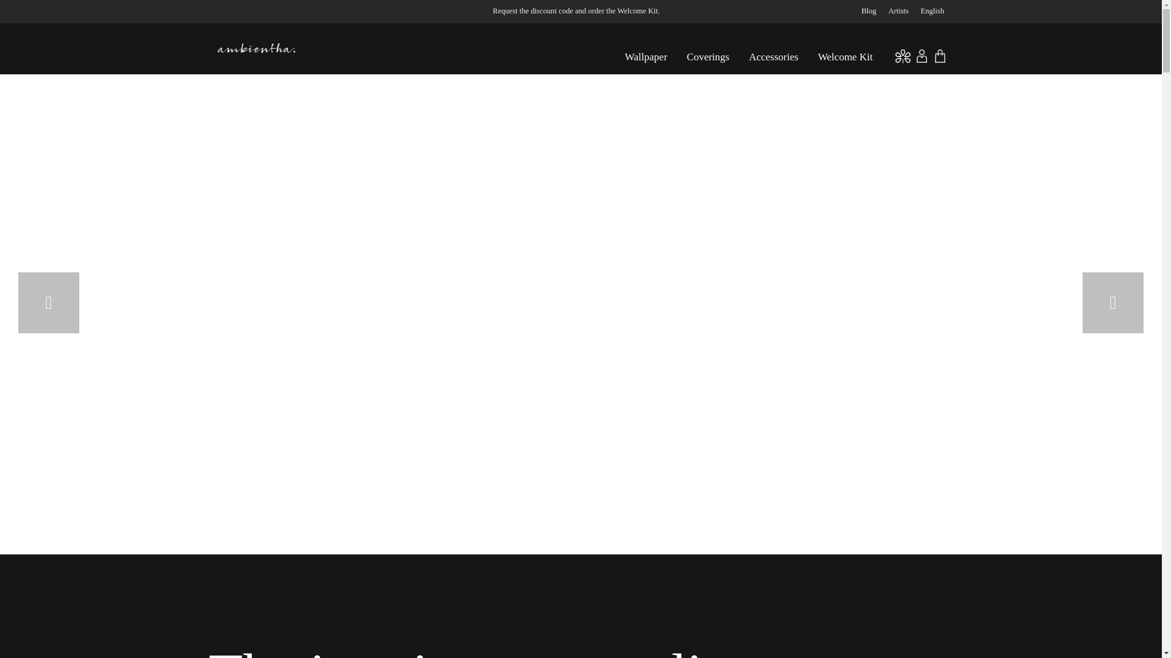  I want to click on Blog, so click(868, 11).